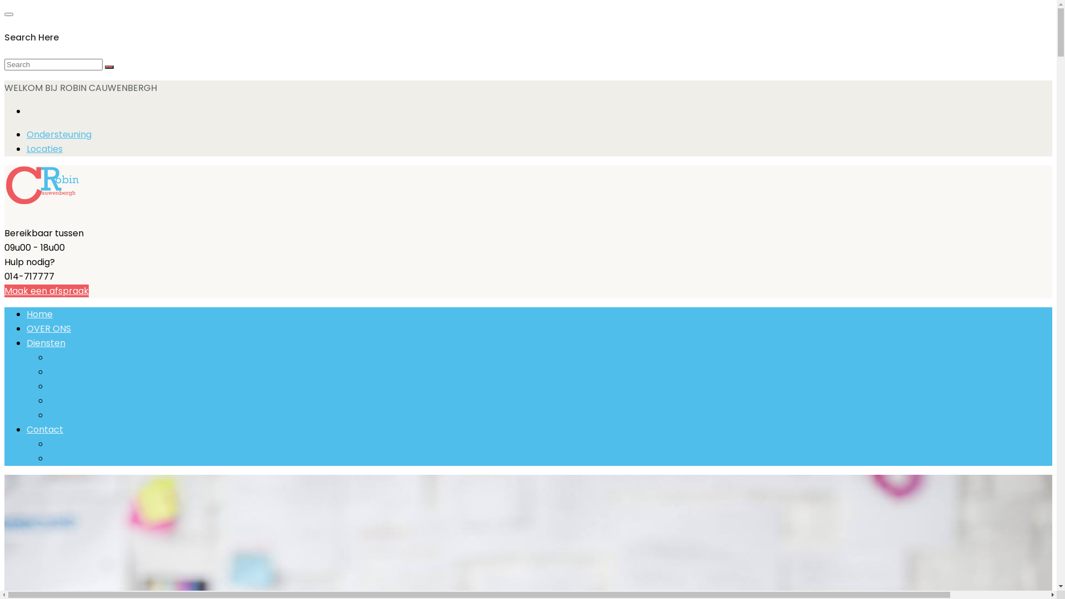 The width and height of the screenshot is (1065, 599). I want to click on Maak een afspraak, so click(91, 458).